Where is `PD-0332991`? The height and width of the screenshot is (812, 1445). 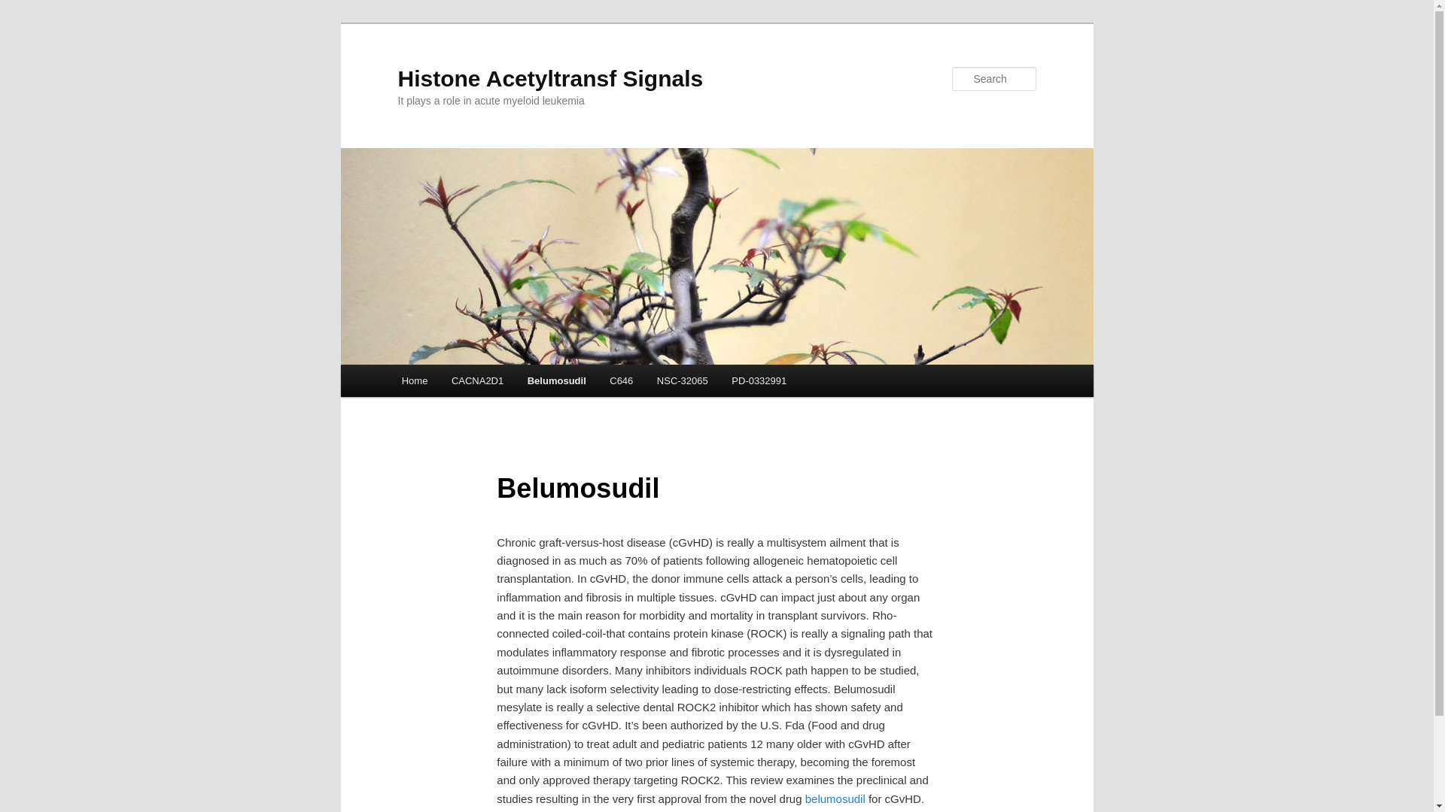
PD-0332991 is located at coordinates (759, 380).